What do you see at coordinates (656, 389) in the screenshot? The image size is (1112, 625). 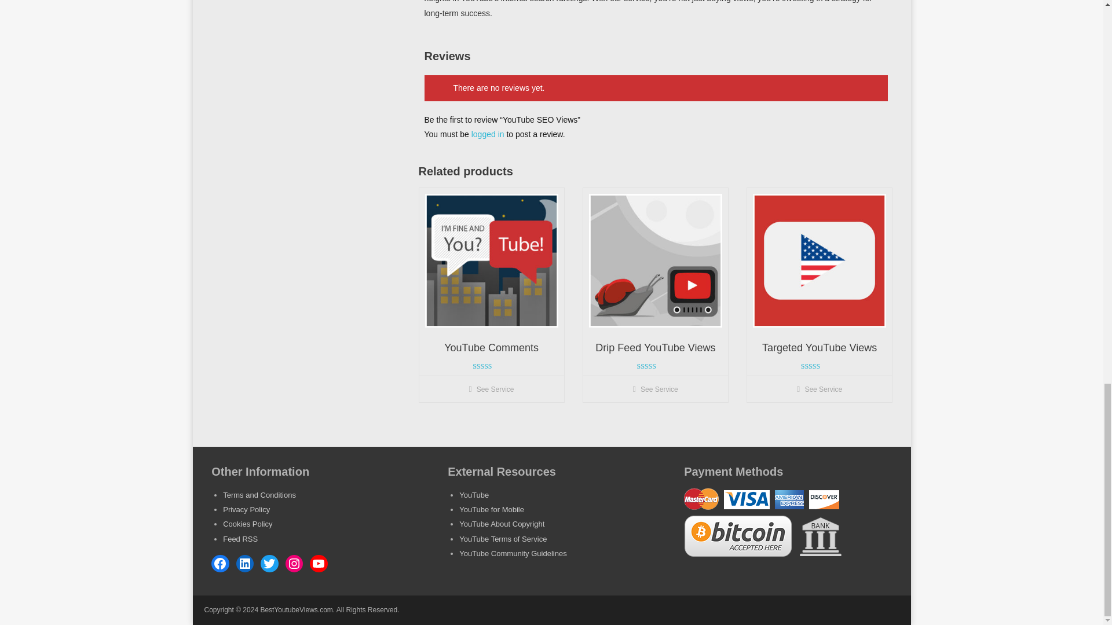 I see `See Service` at bounding box center [656, 389].